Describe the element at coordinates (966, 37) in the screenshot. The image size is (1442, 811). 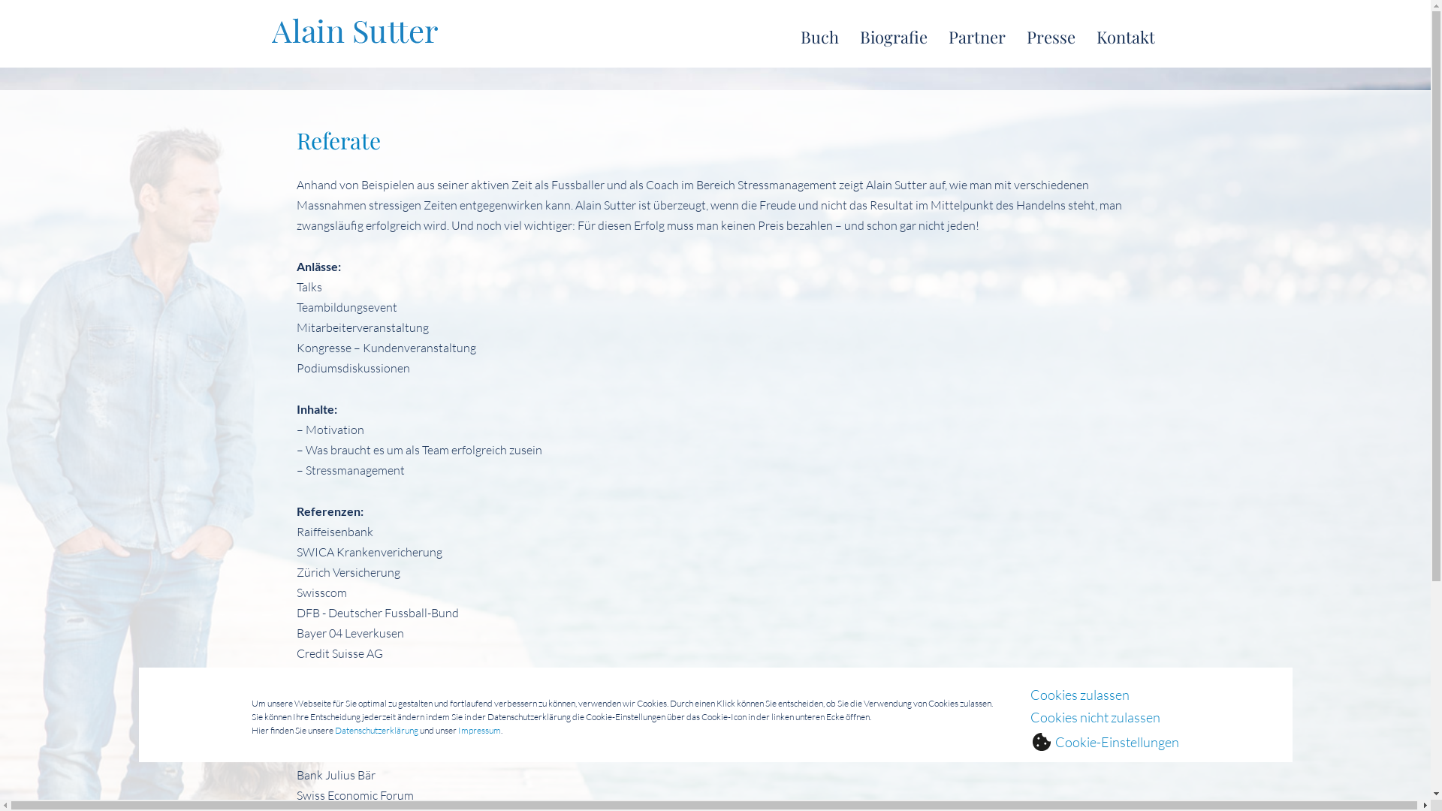
I see `Partner` at that location.